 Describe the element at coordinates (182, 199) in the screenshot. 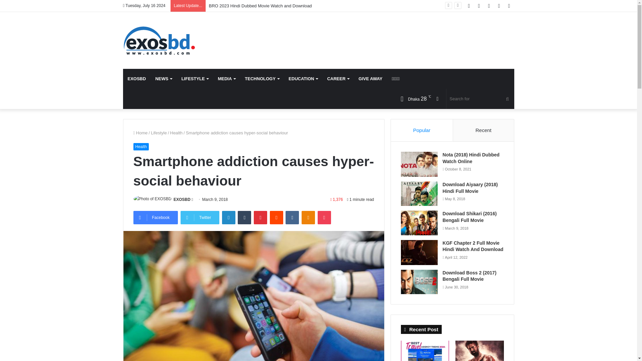

I see `EXOSBD` at that location.